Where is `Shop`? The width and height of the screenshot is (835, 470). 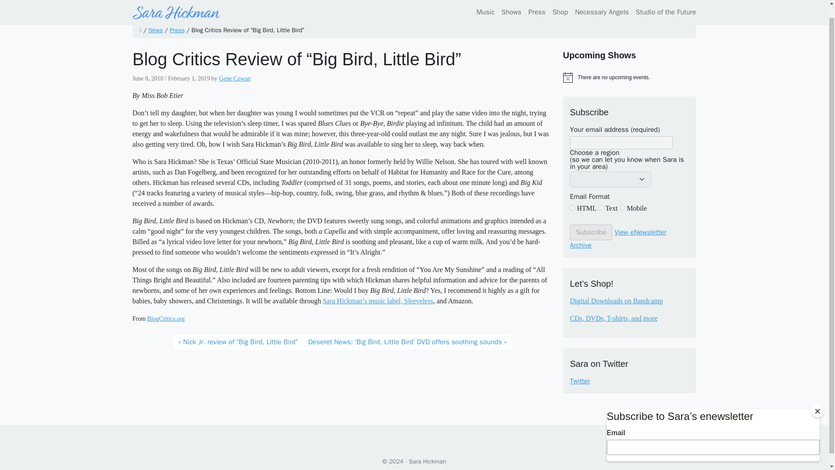
Shop is located at coordinates (560, 4).